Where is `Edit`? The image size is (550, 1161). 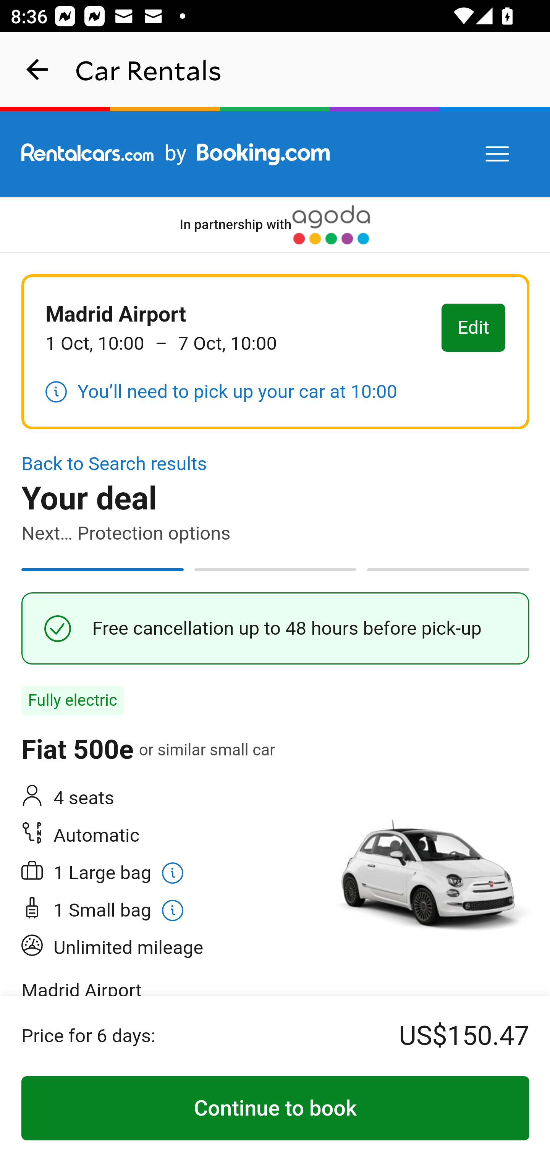
Edit is located at coordinates (474, 328).